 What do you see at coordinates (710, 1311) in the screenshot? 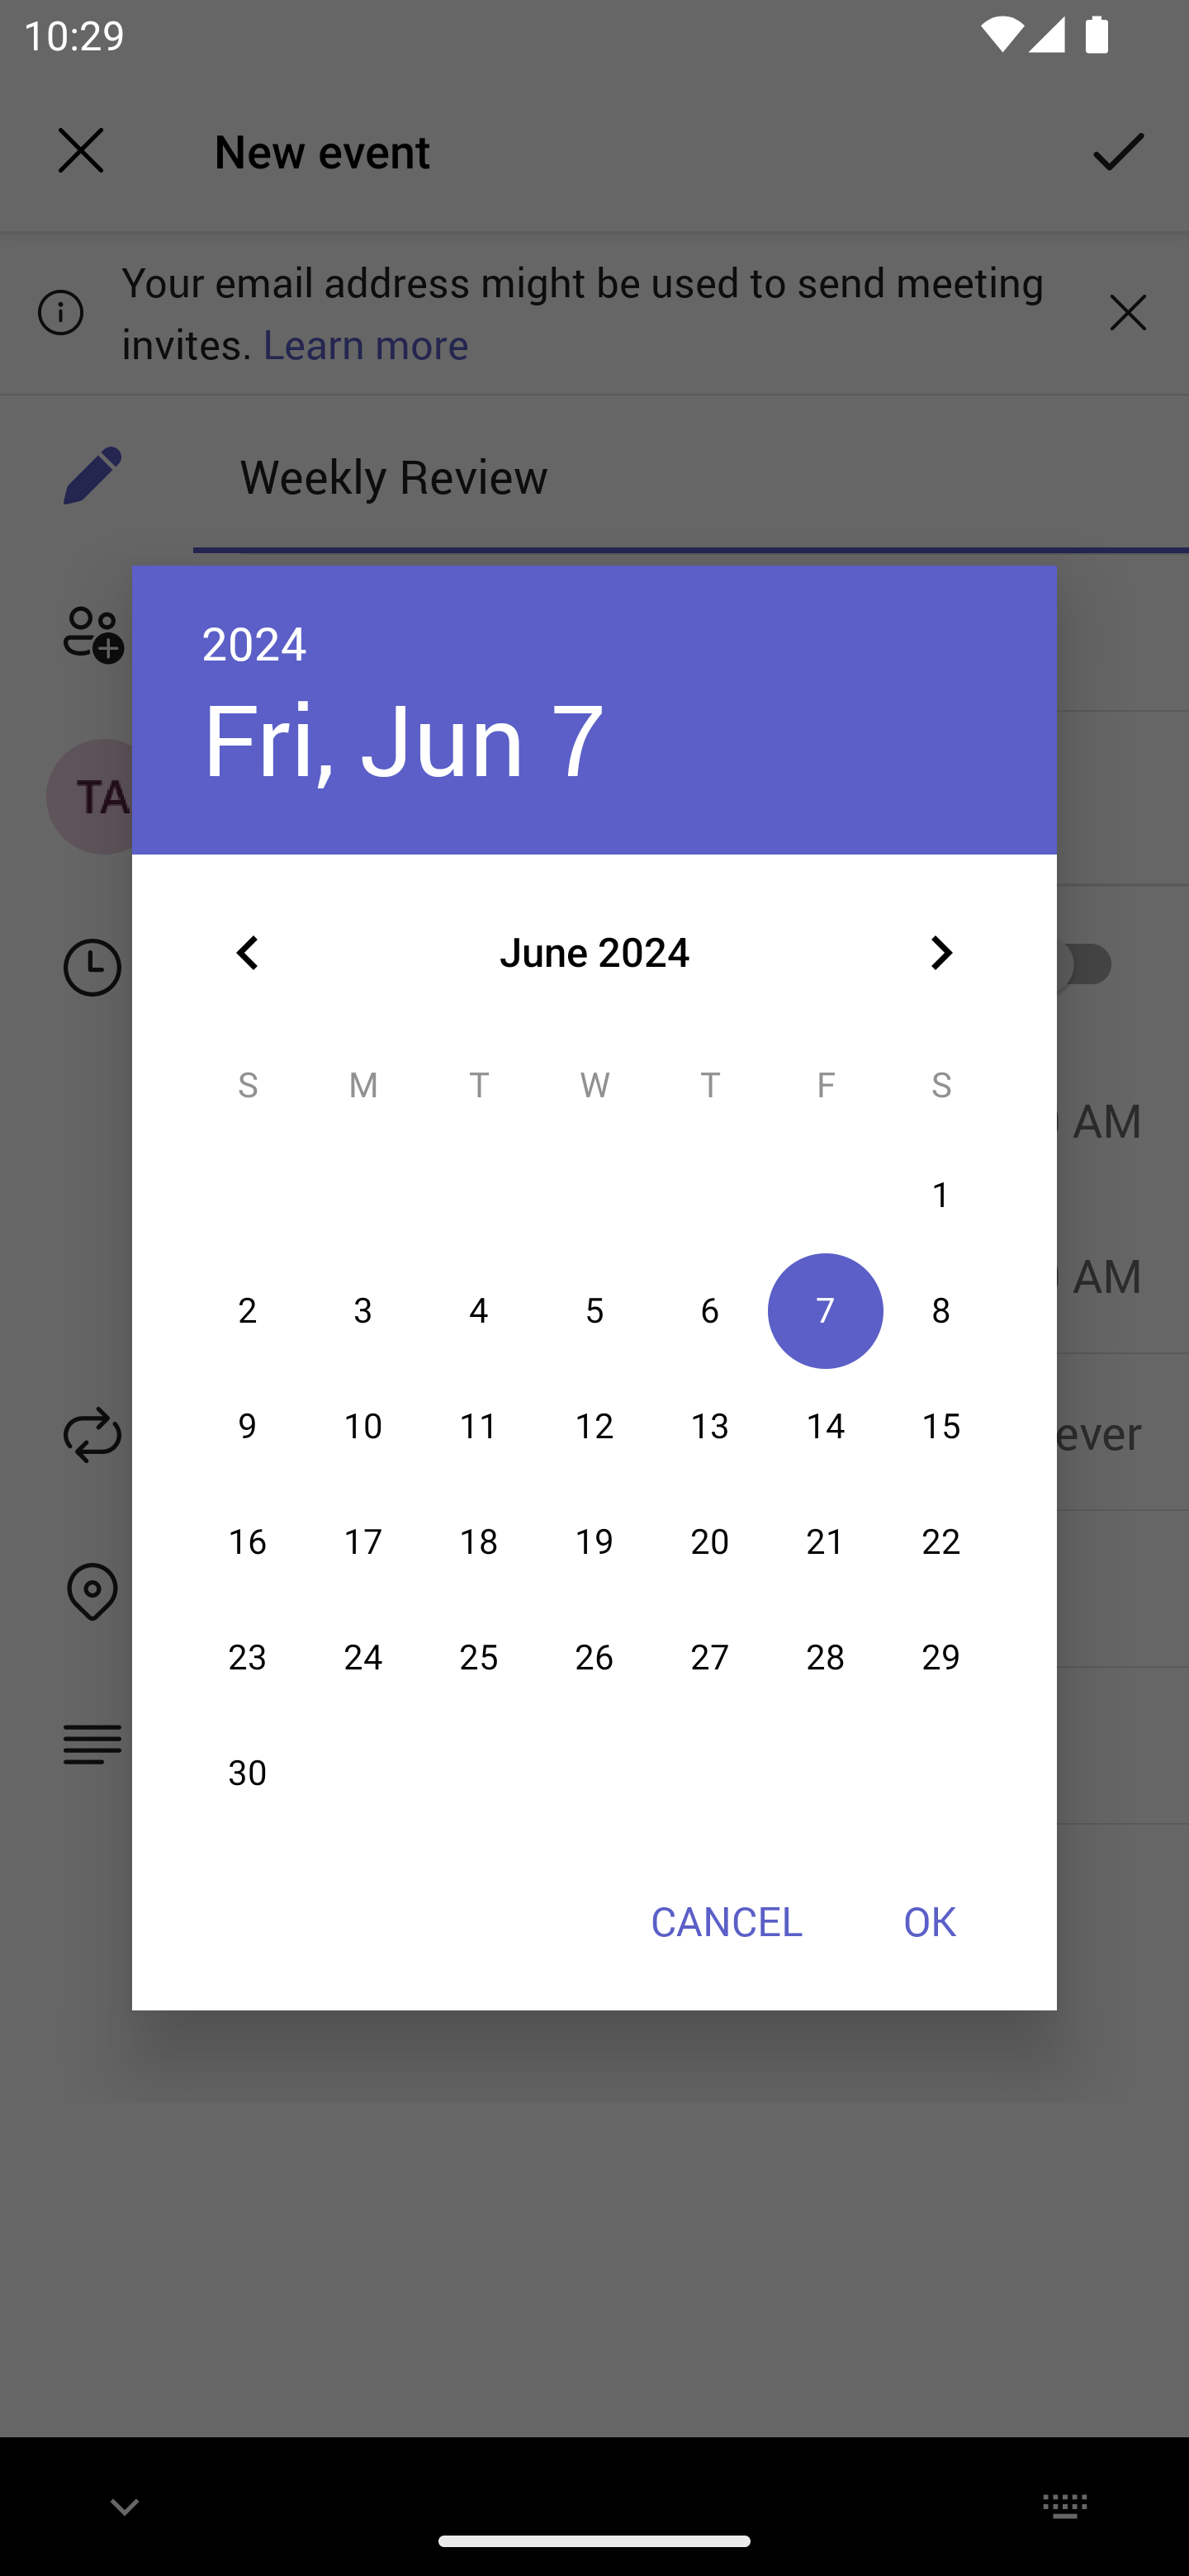
I see `6 06 June 2024` at bounding box center [710, 1311].